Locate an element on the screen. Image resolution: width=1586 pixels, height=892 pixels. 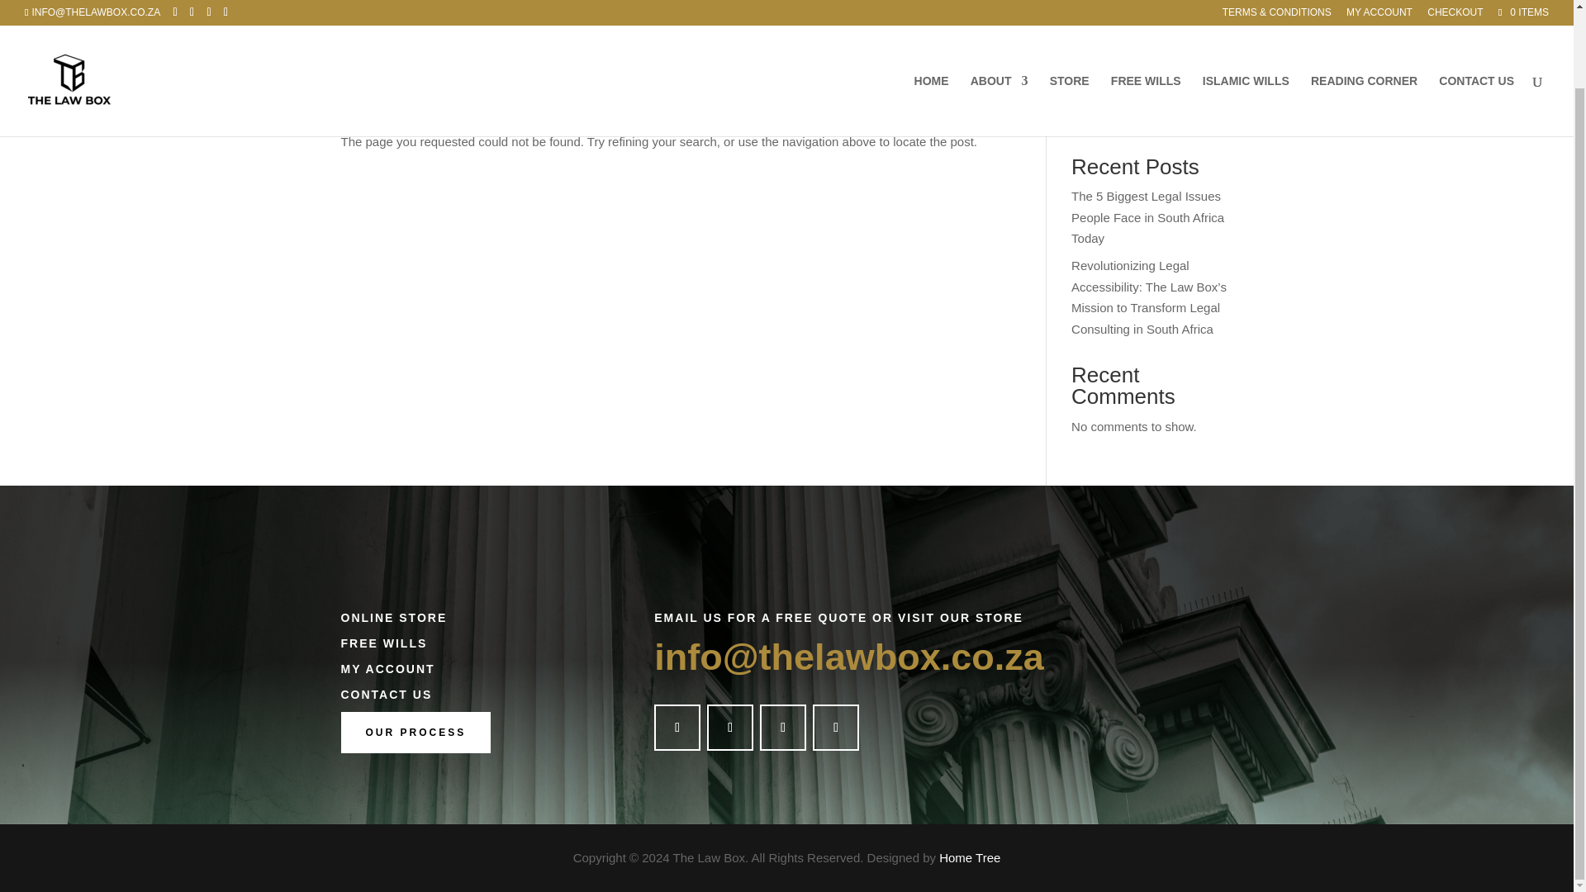
Follow on Facebook is located at coordinates (677, 728).